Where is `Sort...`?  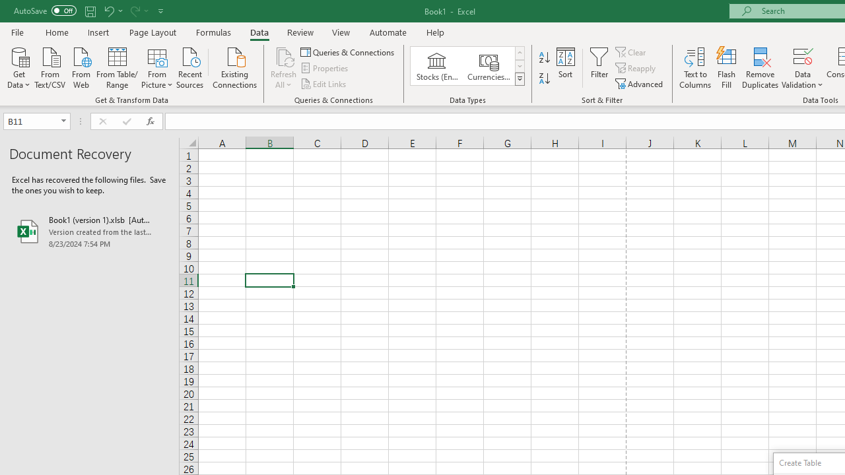
Sort... is located at coordinates (565, 67).